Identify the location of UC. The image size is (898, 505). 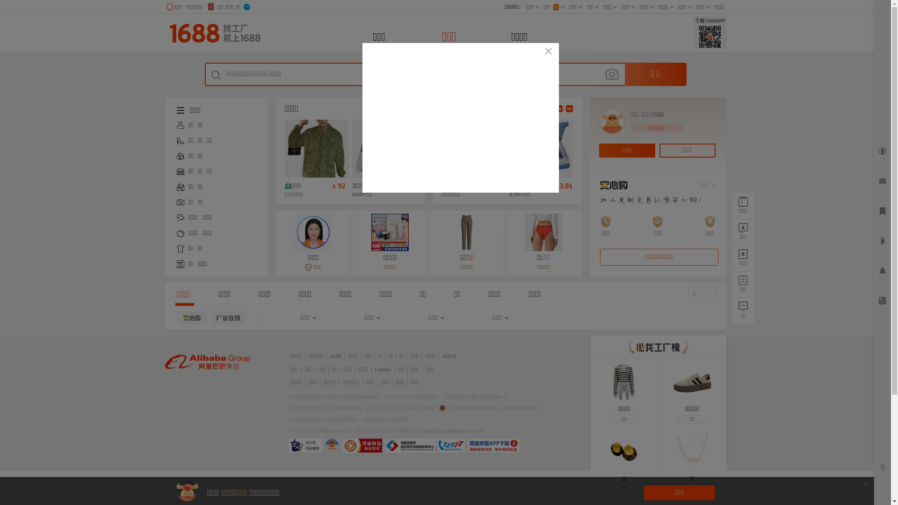
(309, 369).